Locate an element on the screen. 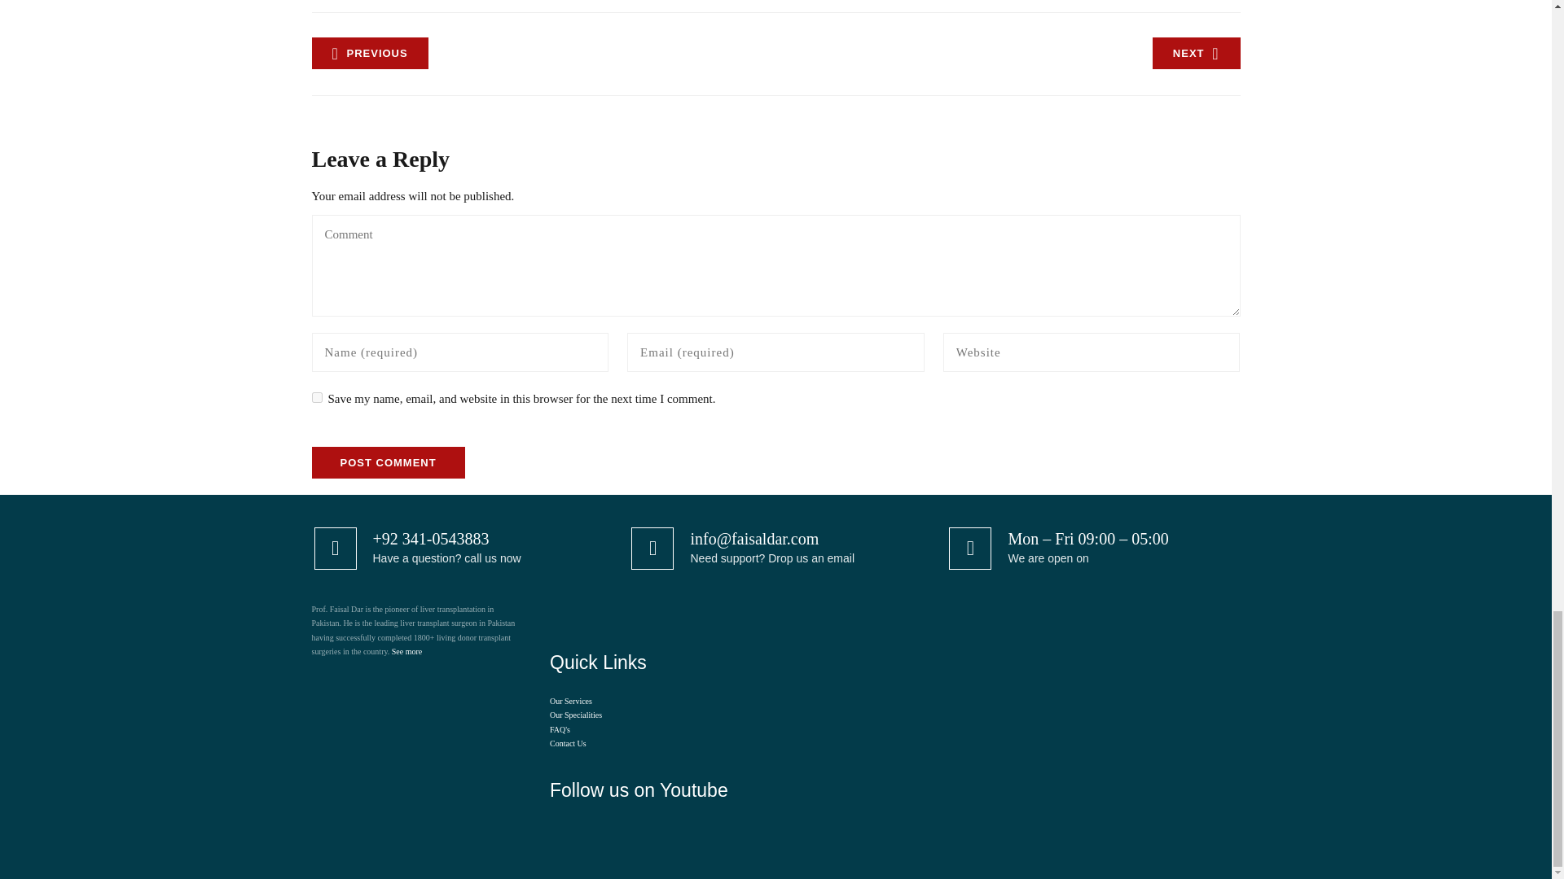 The width and height of the screenshot is (1564, 879). Our Services is located at coordinates (571, 702).